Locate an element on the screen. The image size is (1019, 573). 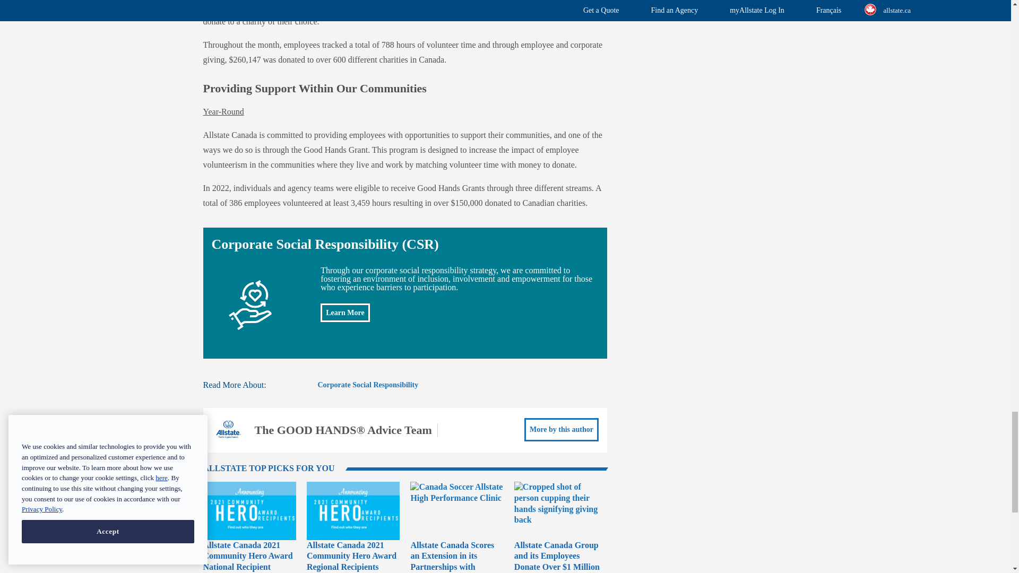
More by this author is located at coordinates (562, 430).